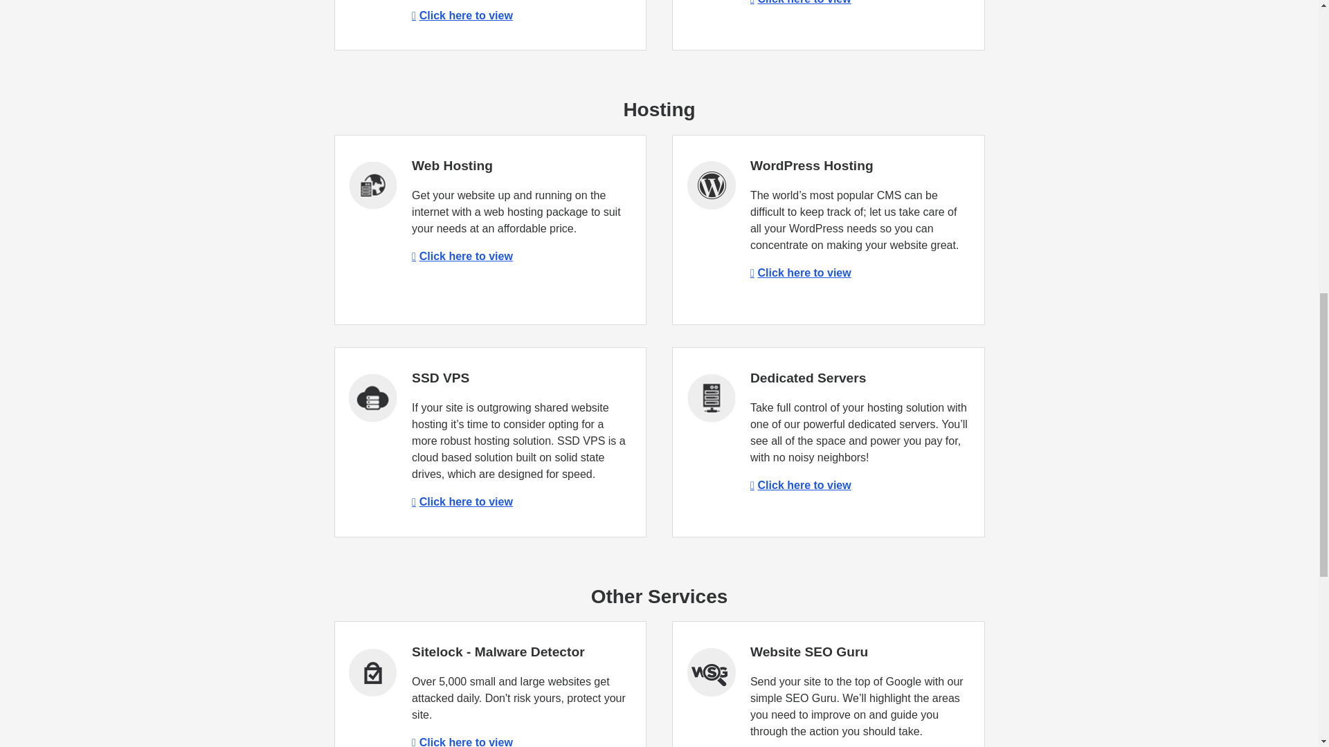 The image size is (1329, 747). What do you see at coordinates (801, 2) in the screenshot?
I see `Click here to view` at bounding box center [801, 2].